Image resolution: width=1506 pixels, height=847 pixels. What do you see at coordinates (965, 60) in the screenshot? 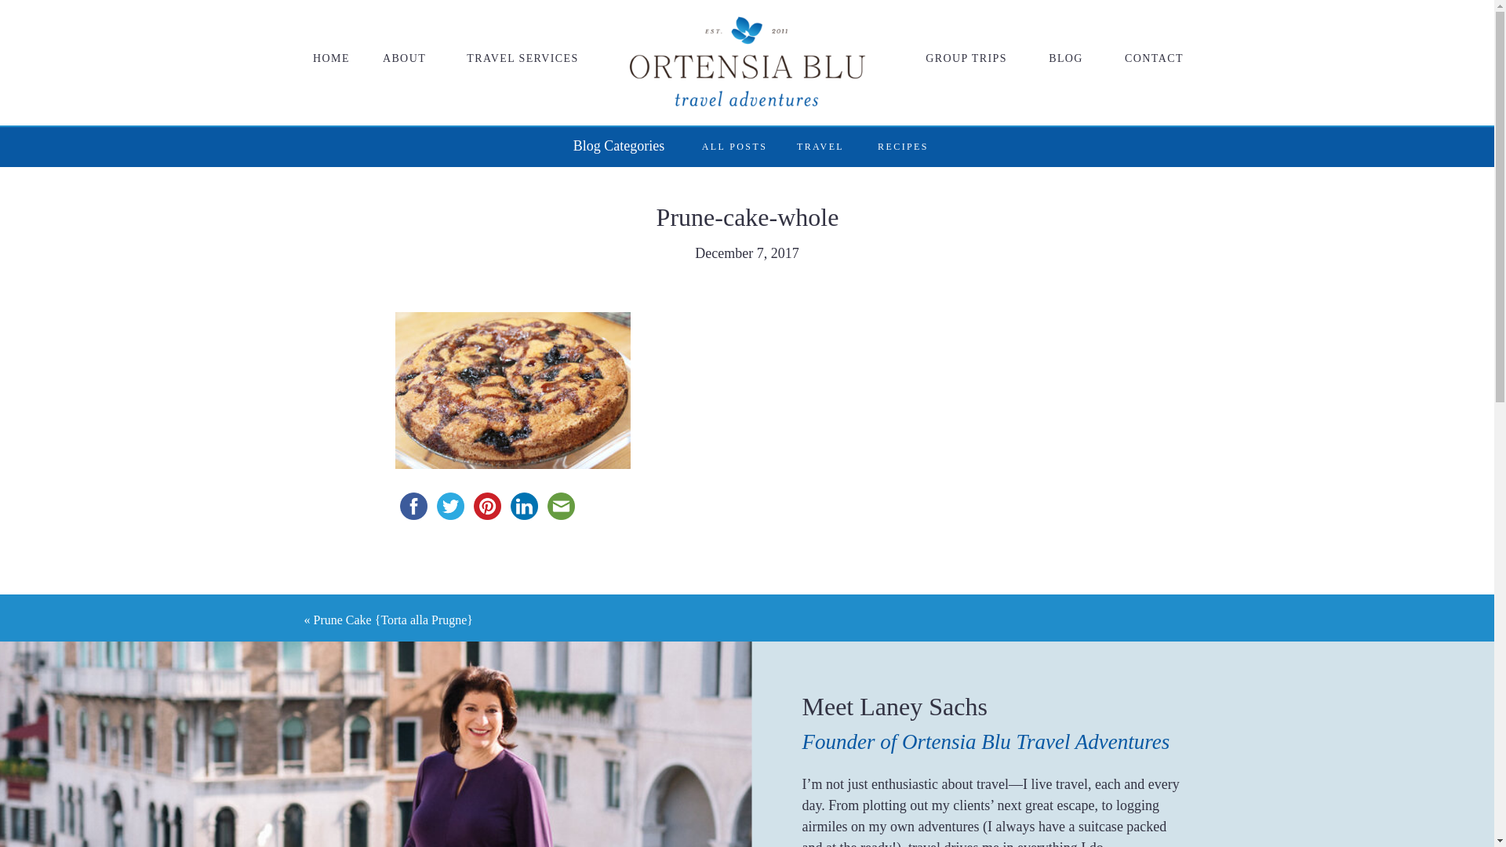
I see `GROUP TRIPS` at bounding box center [965, 60].